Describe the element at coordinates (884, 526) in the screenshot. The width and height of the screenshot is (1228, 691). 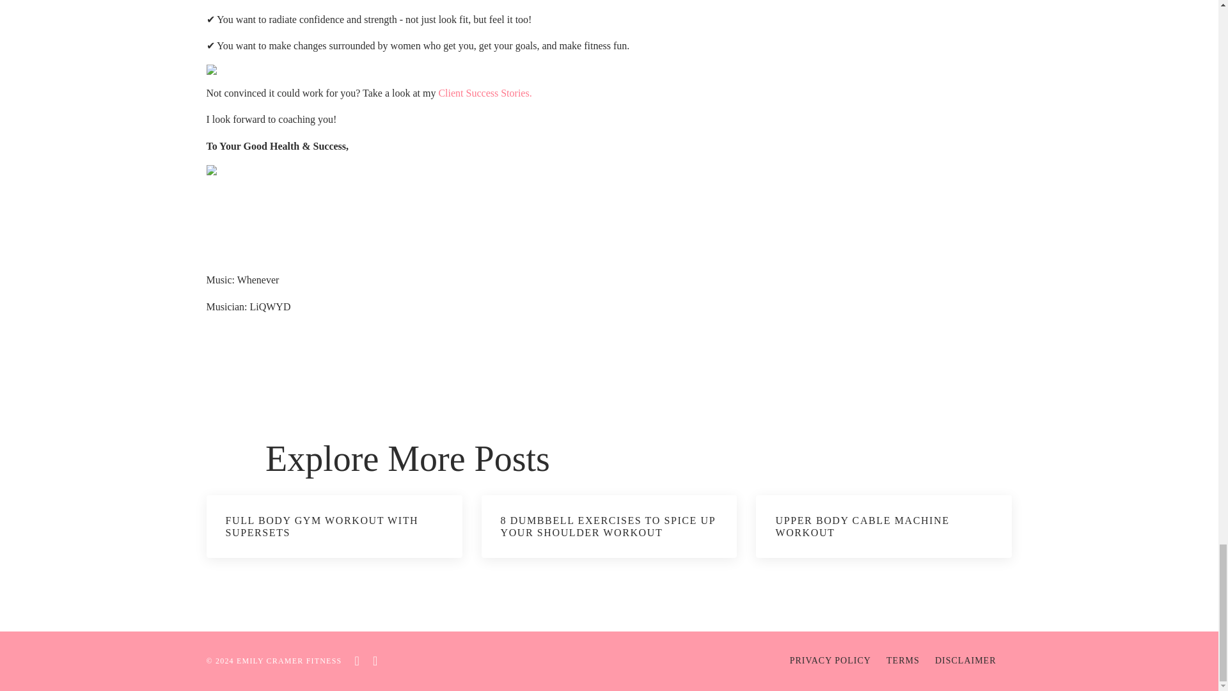
I see `UPPER BODY CABLE MACHINE WORKOUT` at that location.